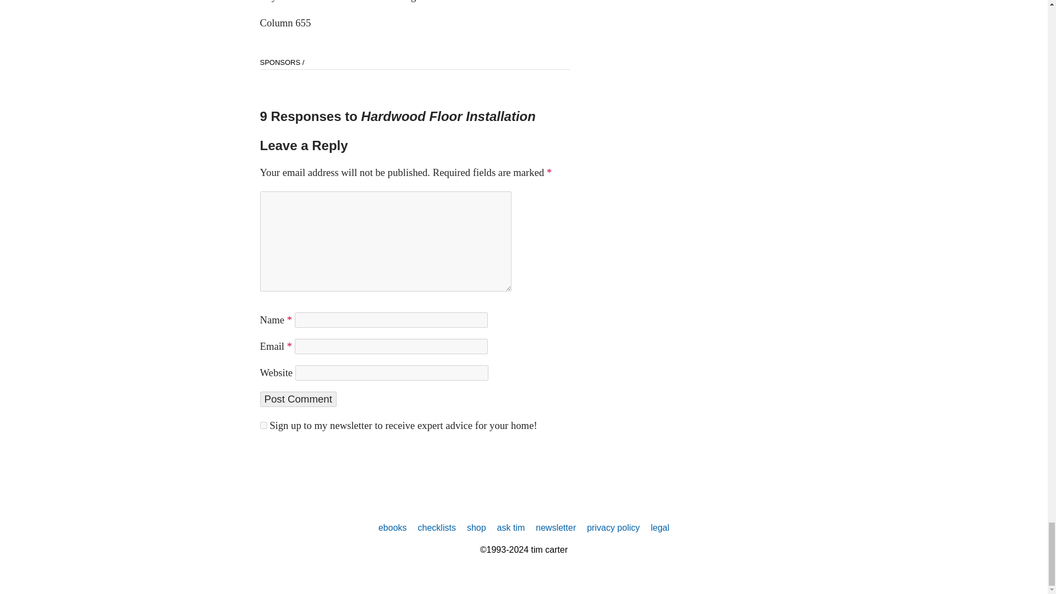 This screenshot has width=1056, height=594. What do you see at coordinates (511, 527) in the screenshot?
I see `ask tim` at bounding box center [511, 527].